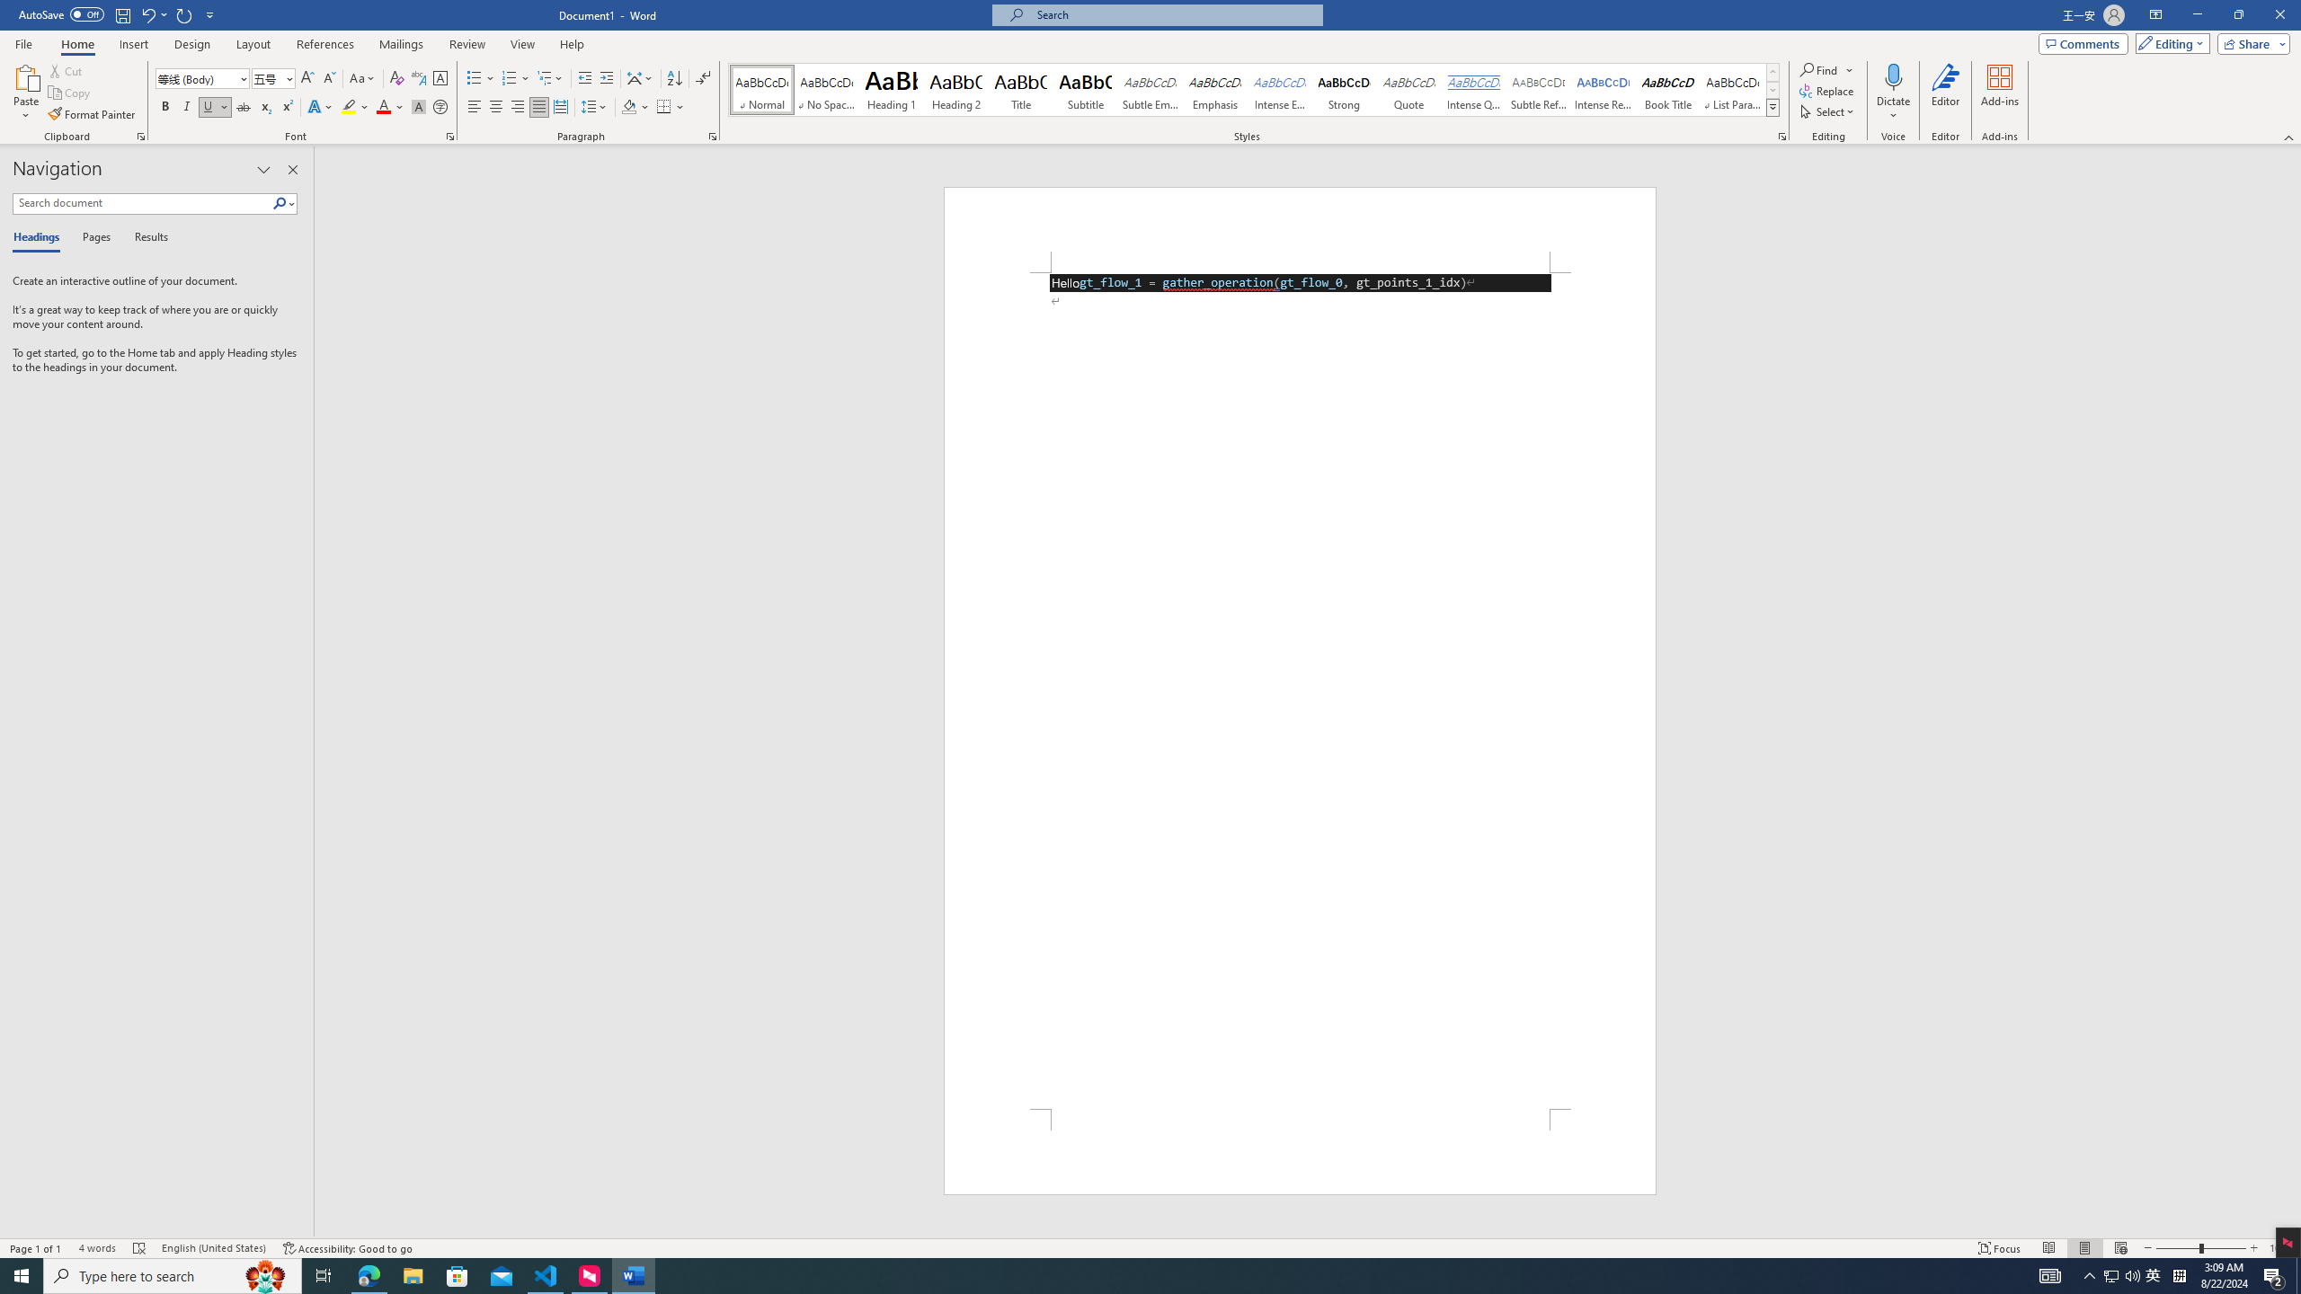 The image size is (2301, 1294). What do you see at coordinates (2281, 1248) in the screenshot?
I see `Zoom 100%` at bounding box center [2281, 1248].